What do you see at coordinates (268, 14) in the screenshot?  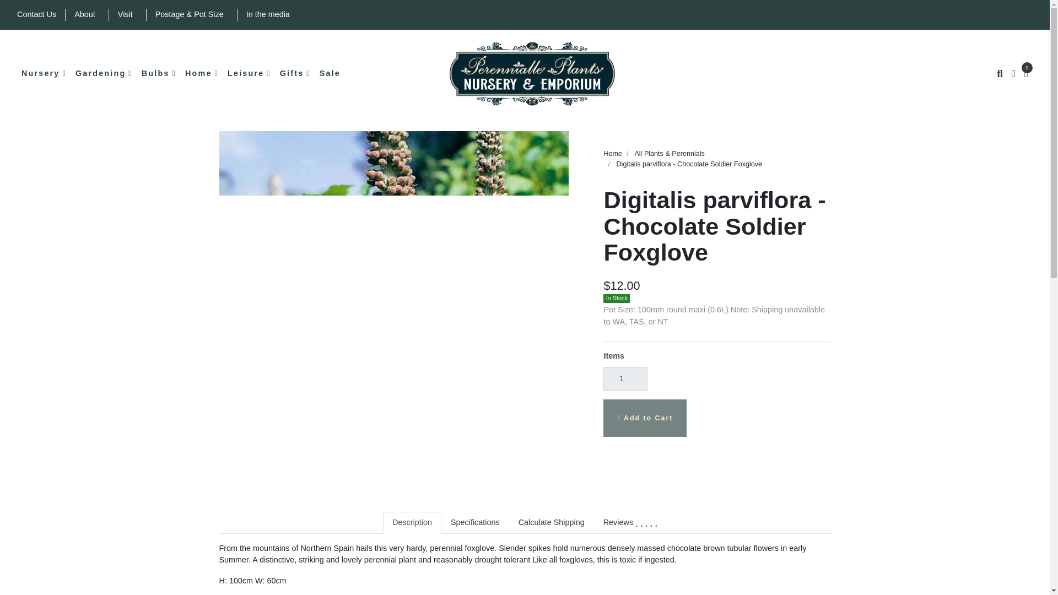 I see `In the media` at bounding box center [268, 14].